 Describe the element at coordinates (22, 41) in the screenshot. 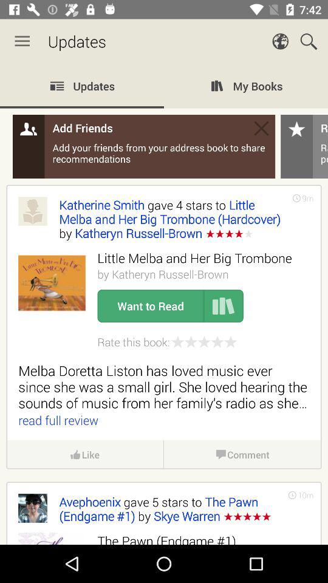

I see `select the item next to the updates item` at that location.